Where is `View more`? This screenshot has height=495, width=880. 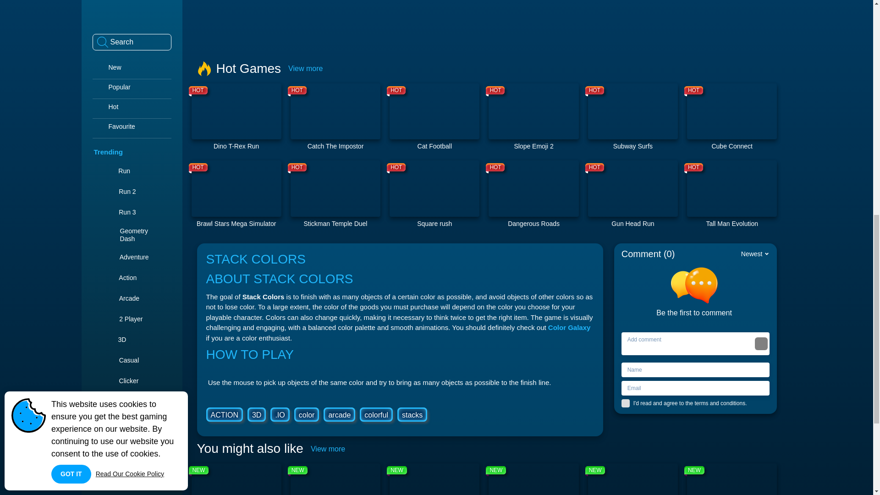 View more is located at coordinates (305, 68).